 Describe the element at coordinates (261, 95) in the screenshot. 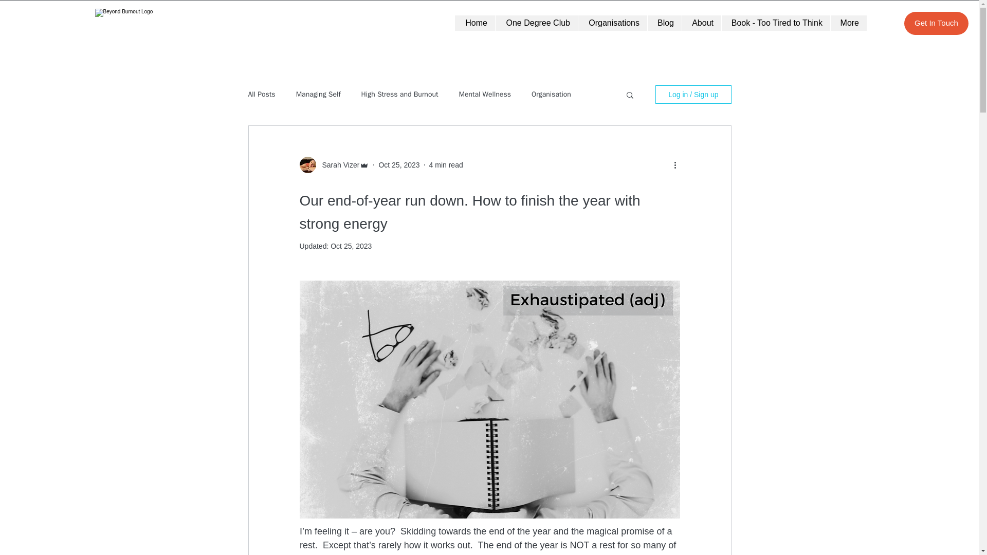

I see `All Posts` at that location.